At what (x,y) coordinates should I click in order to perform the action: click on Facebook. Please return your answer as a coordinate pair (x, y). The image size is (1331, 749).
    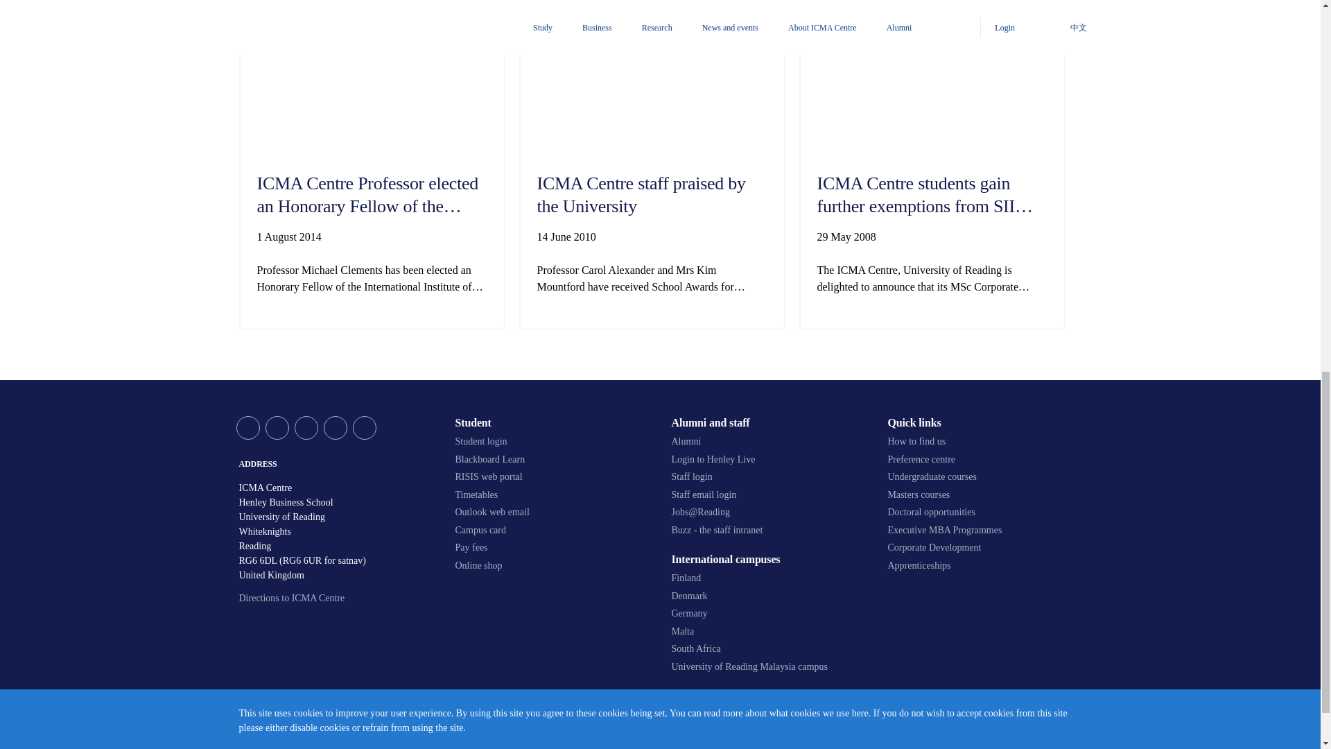
    Looking at the image, I should click on (277, 427).